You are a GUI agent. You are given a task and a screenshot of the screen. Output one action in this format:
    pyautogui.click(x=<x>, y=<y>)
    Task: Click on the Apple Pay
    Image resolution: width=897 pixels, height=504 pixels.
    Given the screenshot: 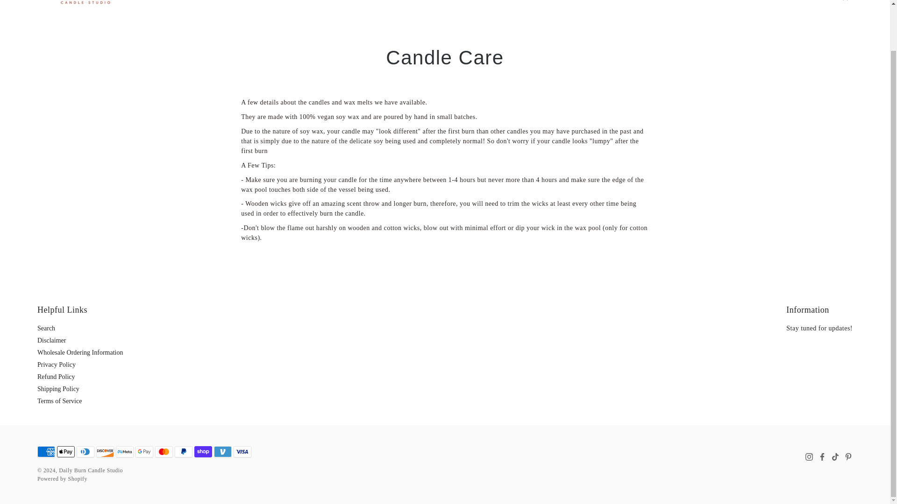 What is the action you would take?
    pyautogui.click(x=65, y=451)
    